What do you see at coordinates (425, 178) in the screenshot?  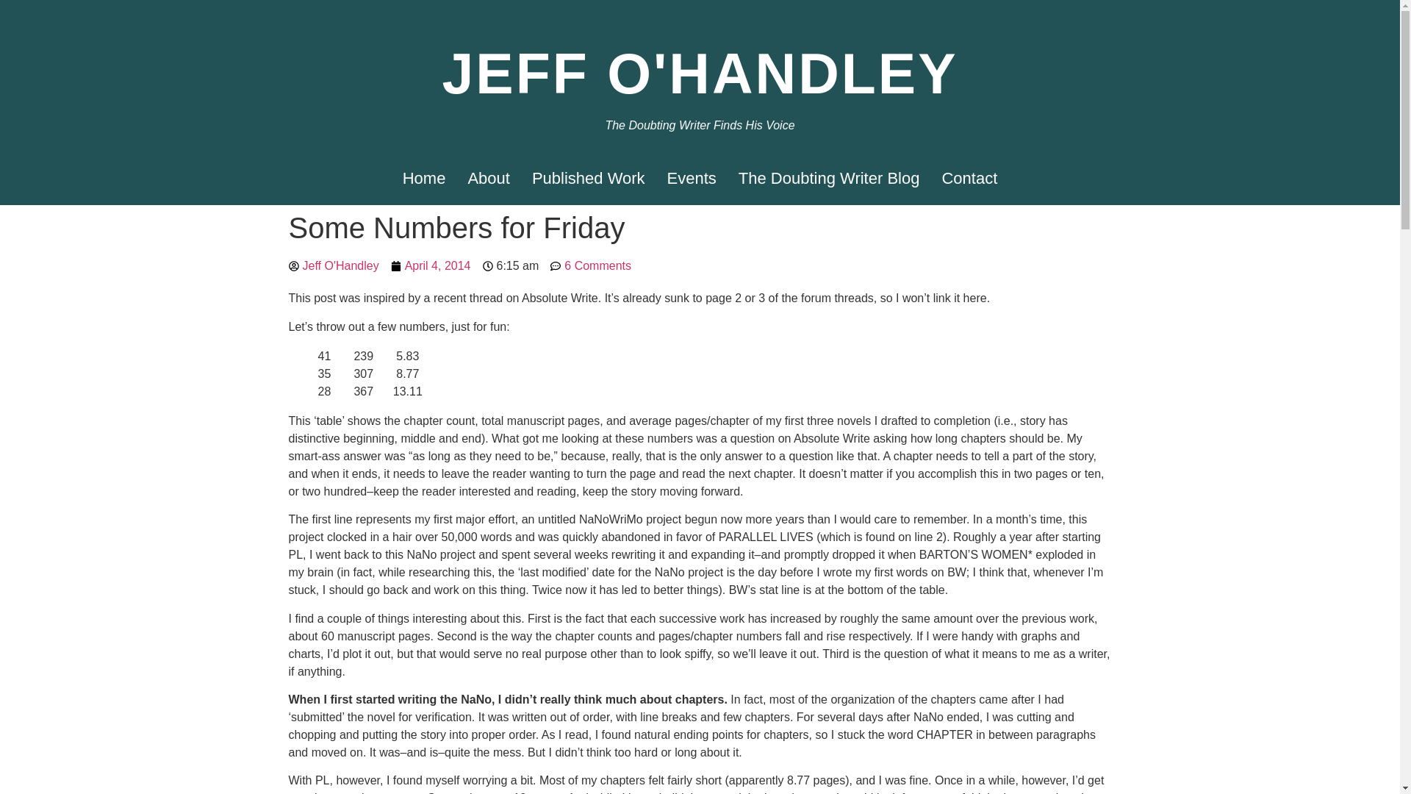 I see `Home` at bounding box center [425, 178].